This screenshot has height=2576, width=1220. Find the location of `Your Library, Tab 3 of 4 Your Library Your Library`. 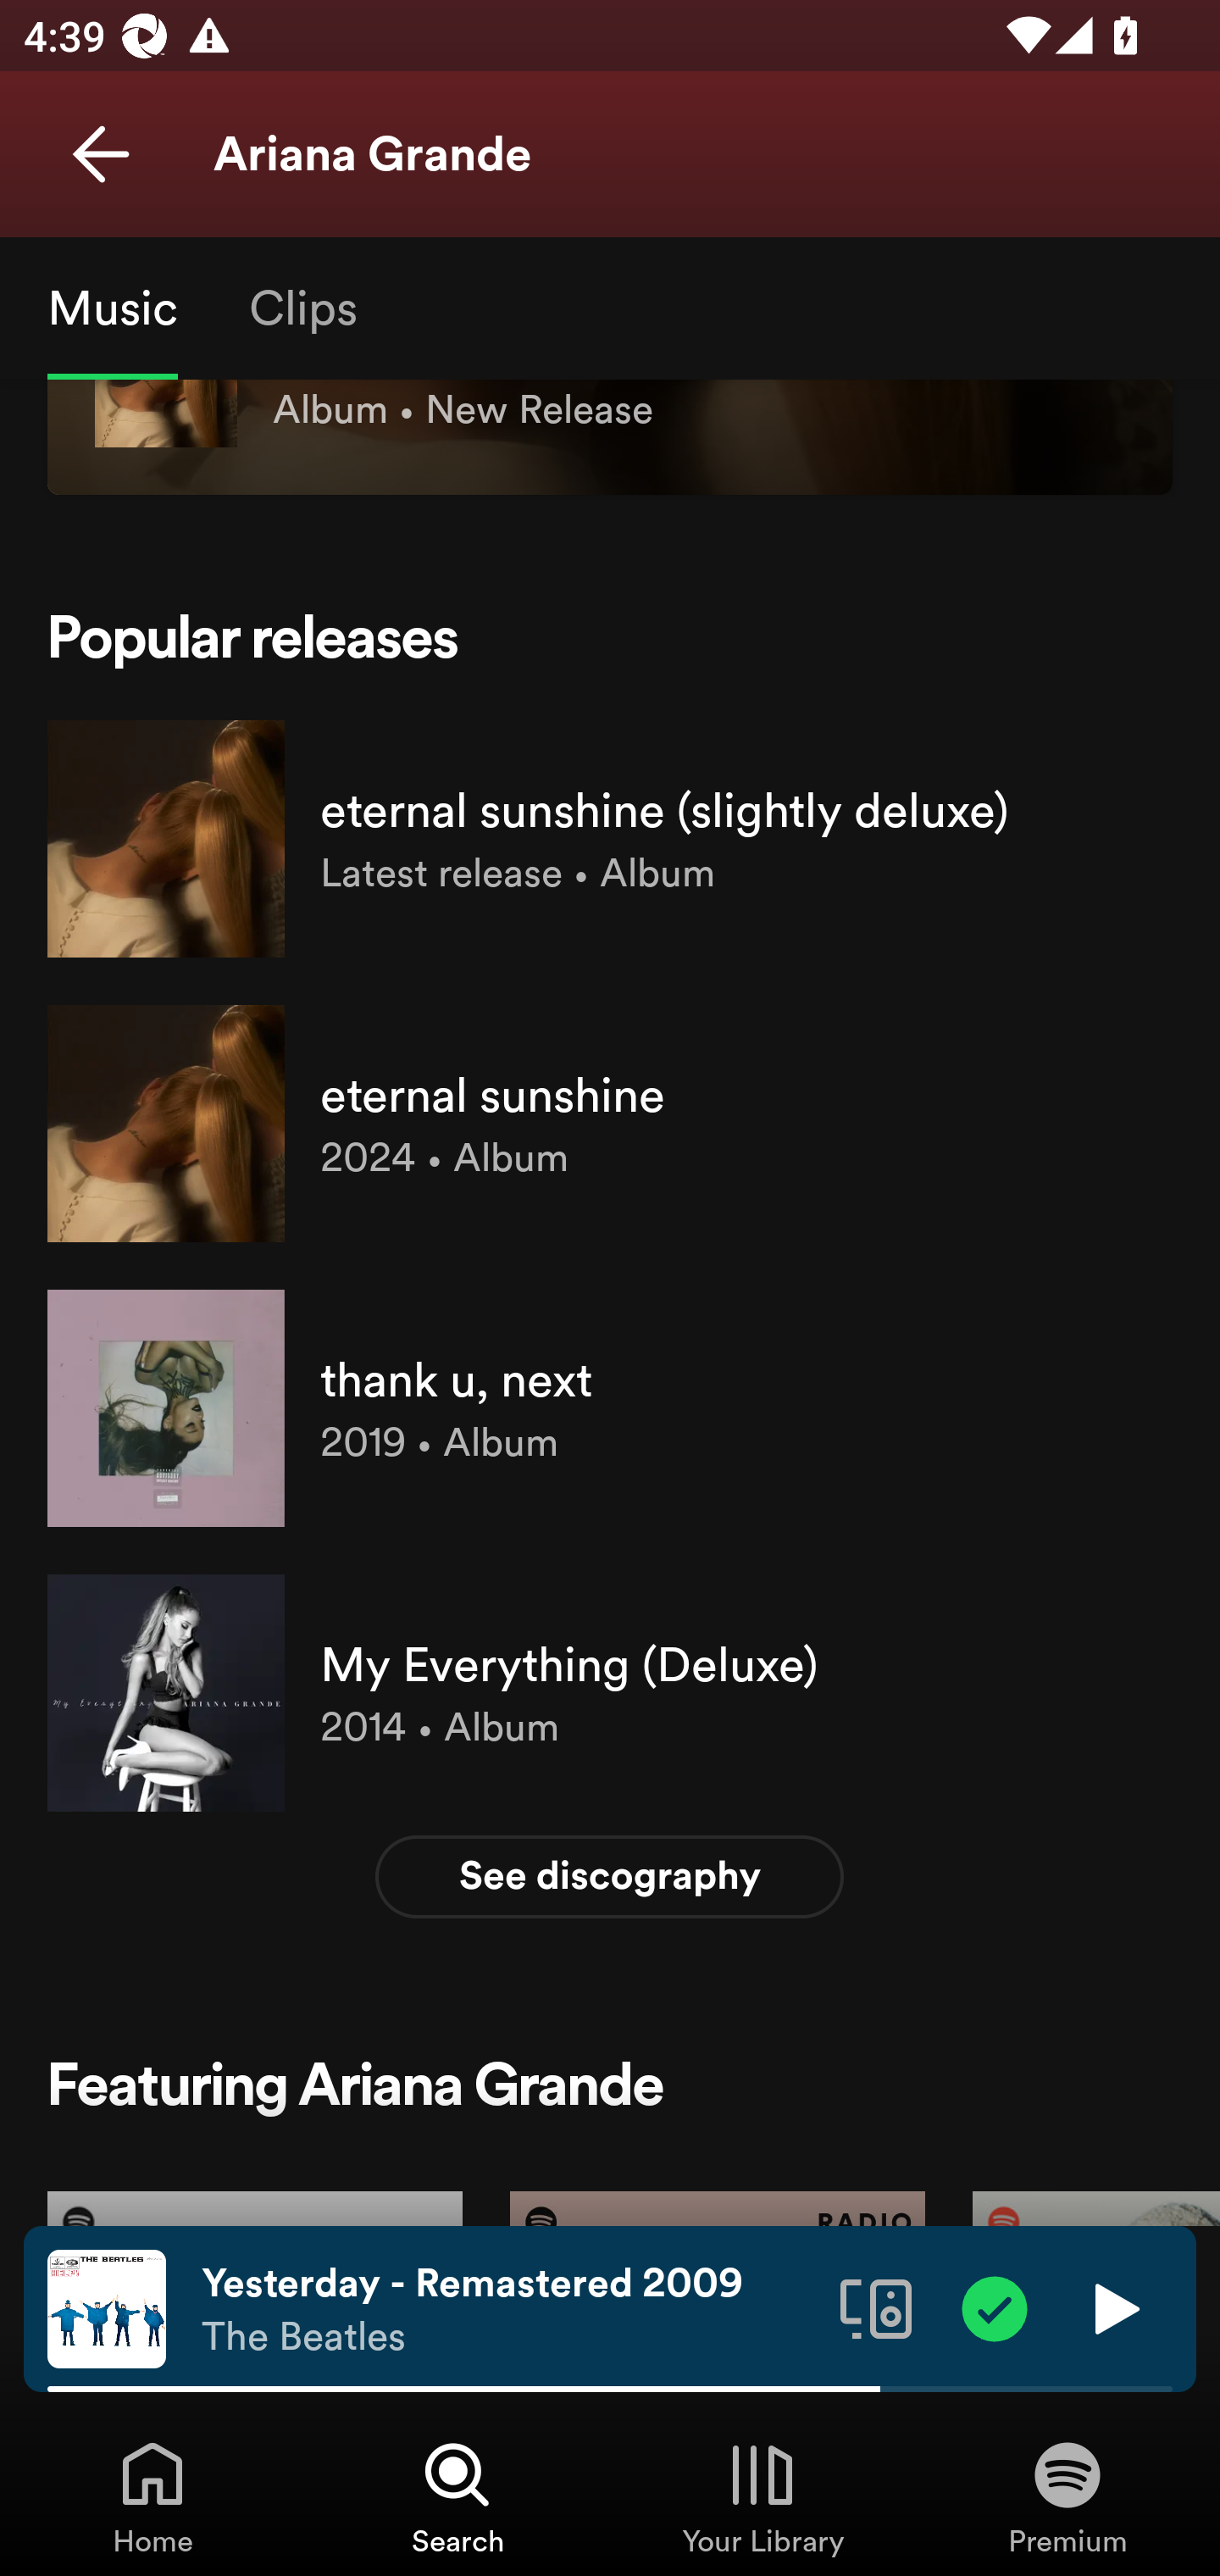

Your Library, Tab 3 of 4 Your Library Your Library is located at coordinates (762, 2496).